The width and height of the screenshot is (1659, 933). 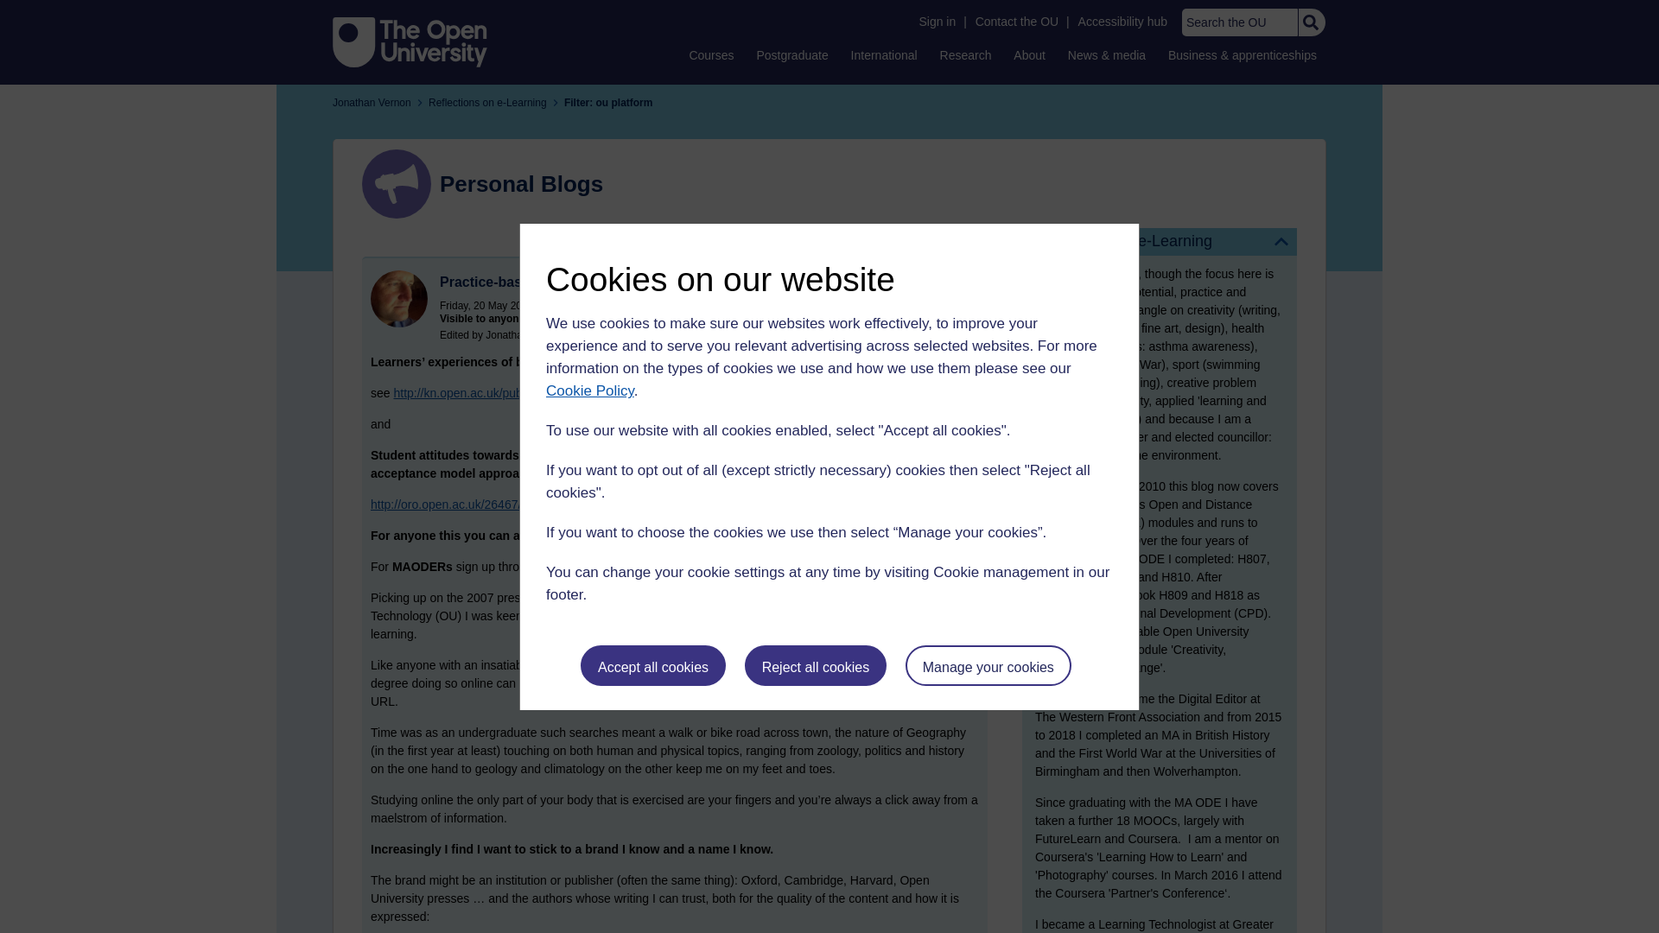 I want to click on About, so click(x=1029, y=54).